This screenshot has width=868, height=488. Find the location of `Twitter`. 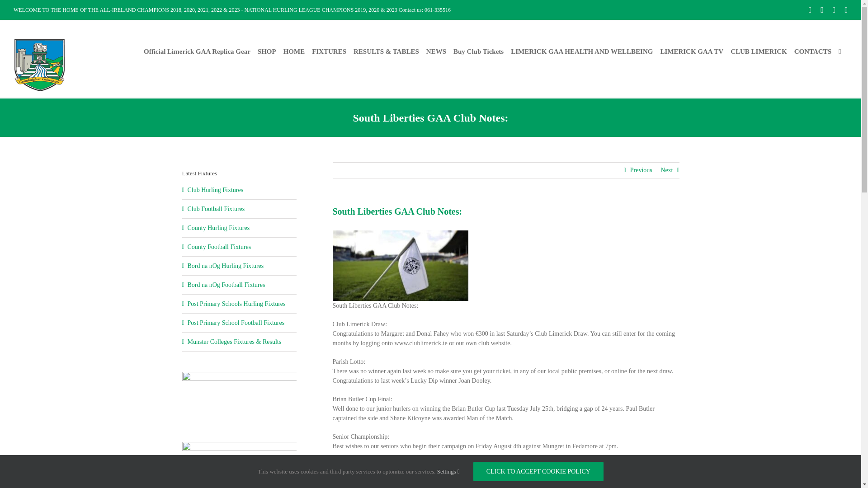

Twitter is located at coordinates (834, 10).